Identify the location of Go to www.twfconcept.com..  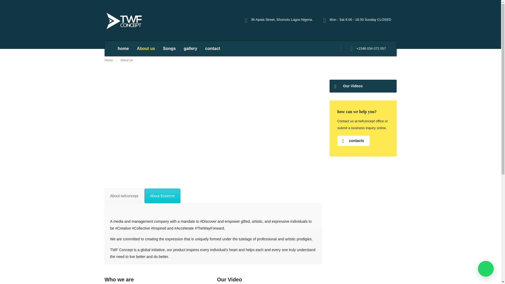
(109, 60).